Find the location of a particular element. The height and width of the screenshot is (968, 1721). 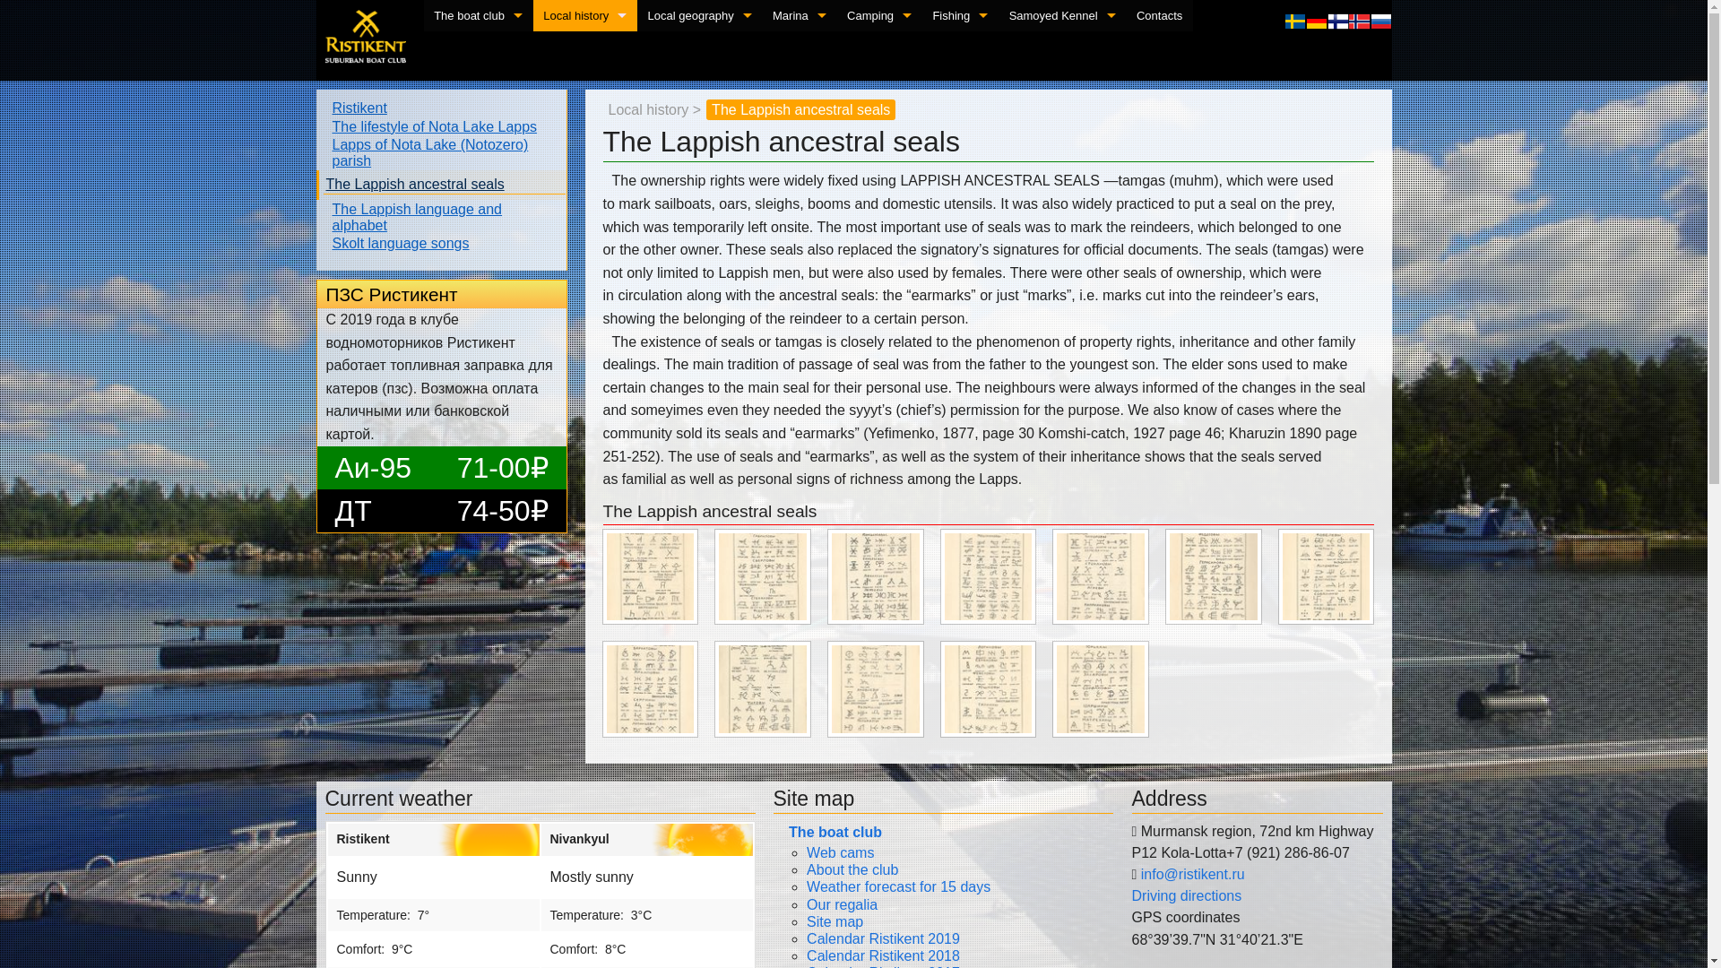

Mooring for boats longer than 9 meters is located at coordinates (800, 141).